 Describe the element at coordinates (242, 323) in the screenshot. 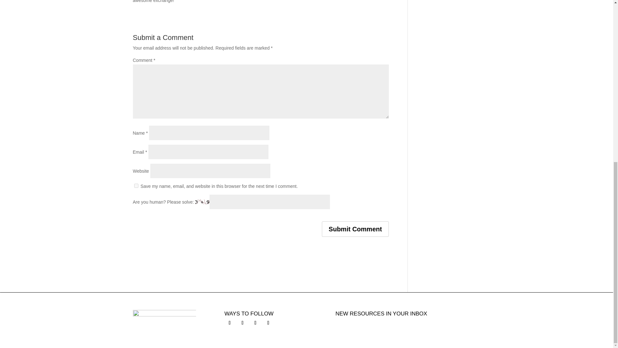

I see `Follow on X` at that location.